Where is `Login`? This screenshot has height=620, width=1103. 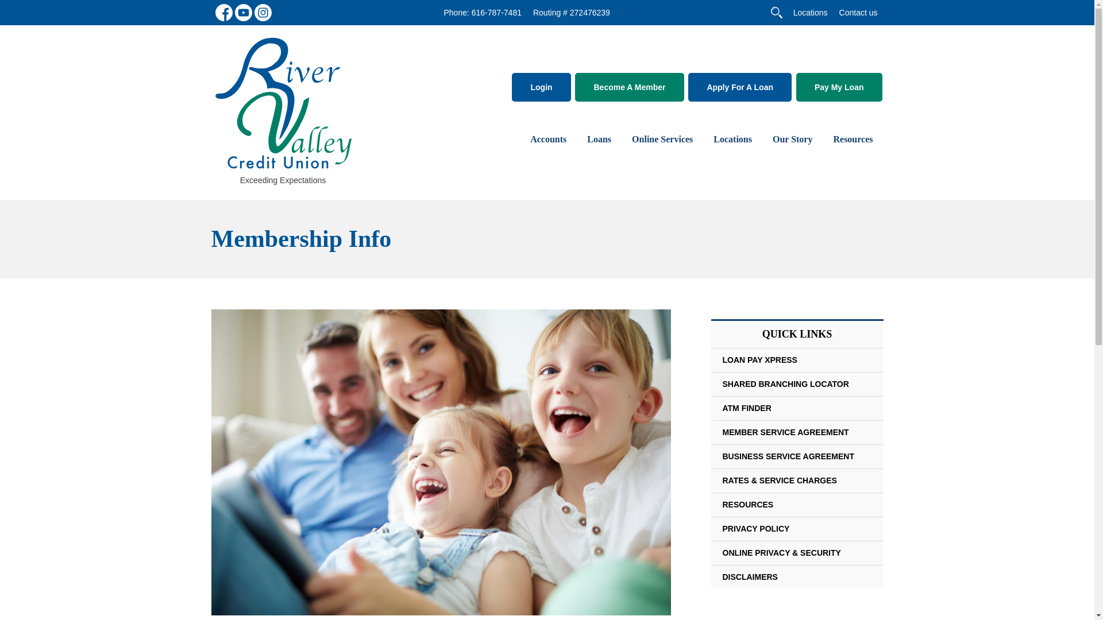 Login is located at coordinates (541, 87).